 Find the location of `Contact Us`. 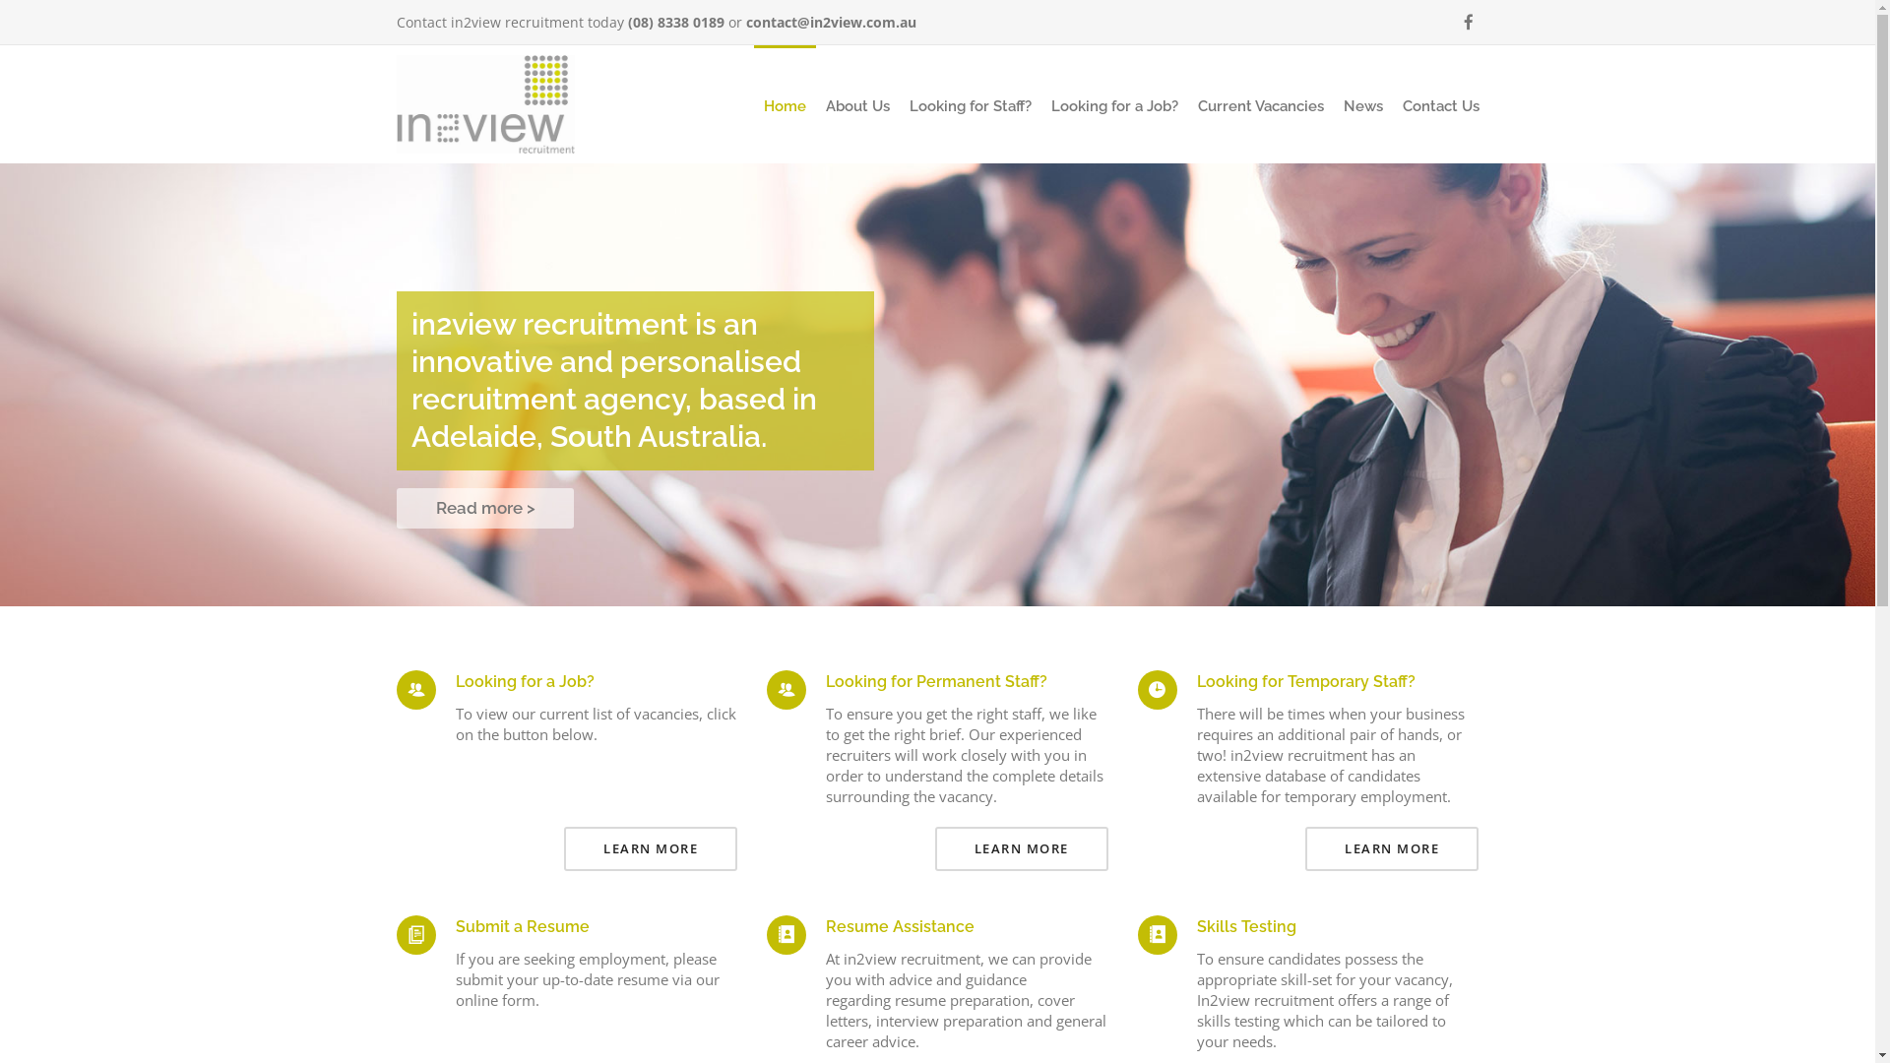

Contact Us is located at coordinates (1440, 106).